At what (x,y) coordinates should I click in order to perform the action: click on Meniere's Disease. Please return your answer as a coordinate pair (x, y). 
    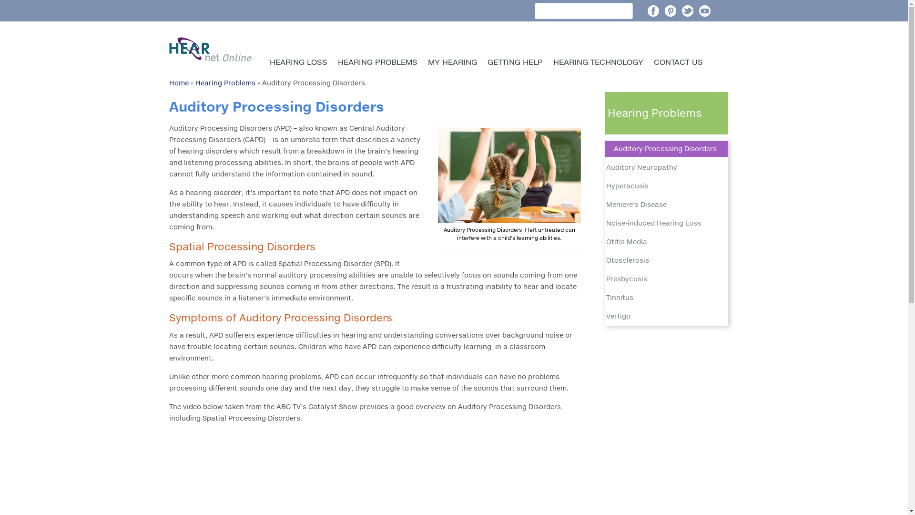
    Looking at the image, I should click on (666, 205).